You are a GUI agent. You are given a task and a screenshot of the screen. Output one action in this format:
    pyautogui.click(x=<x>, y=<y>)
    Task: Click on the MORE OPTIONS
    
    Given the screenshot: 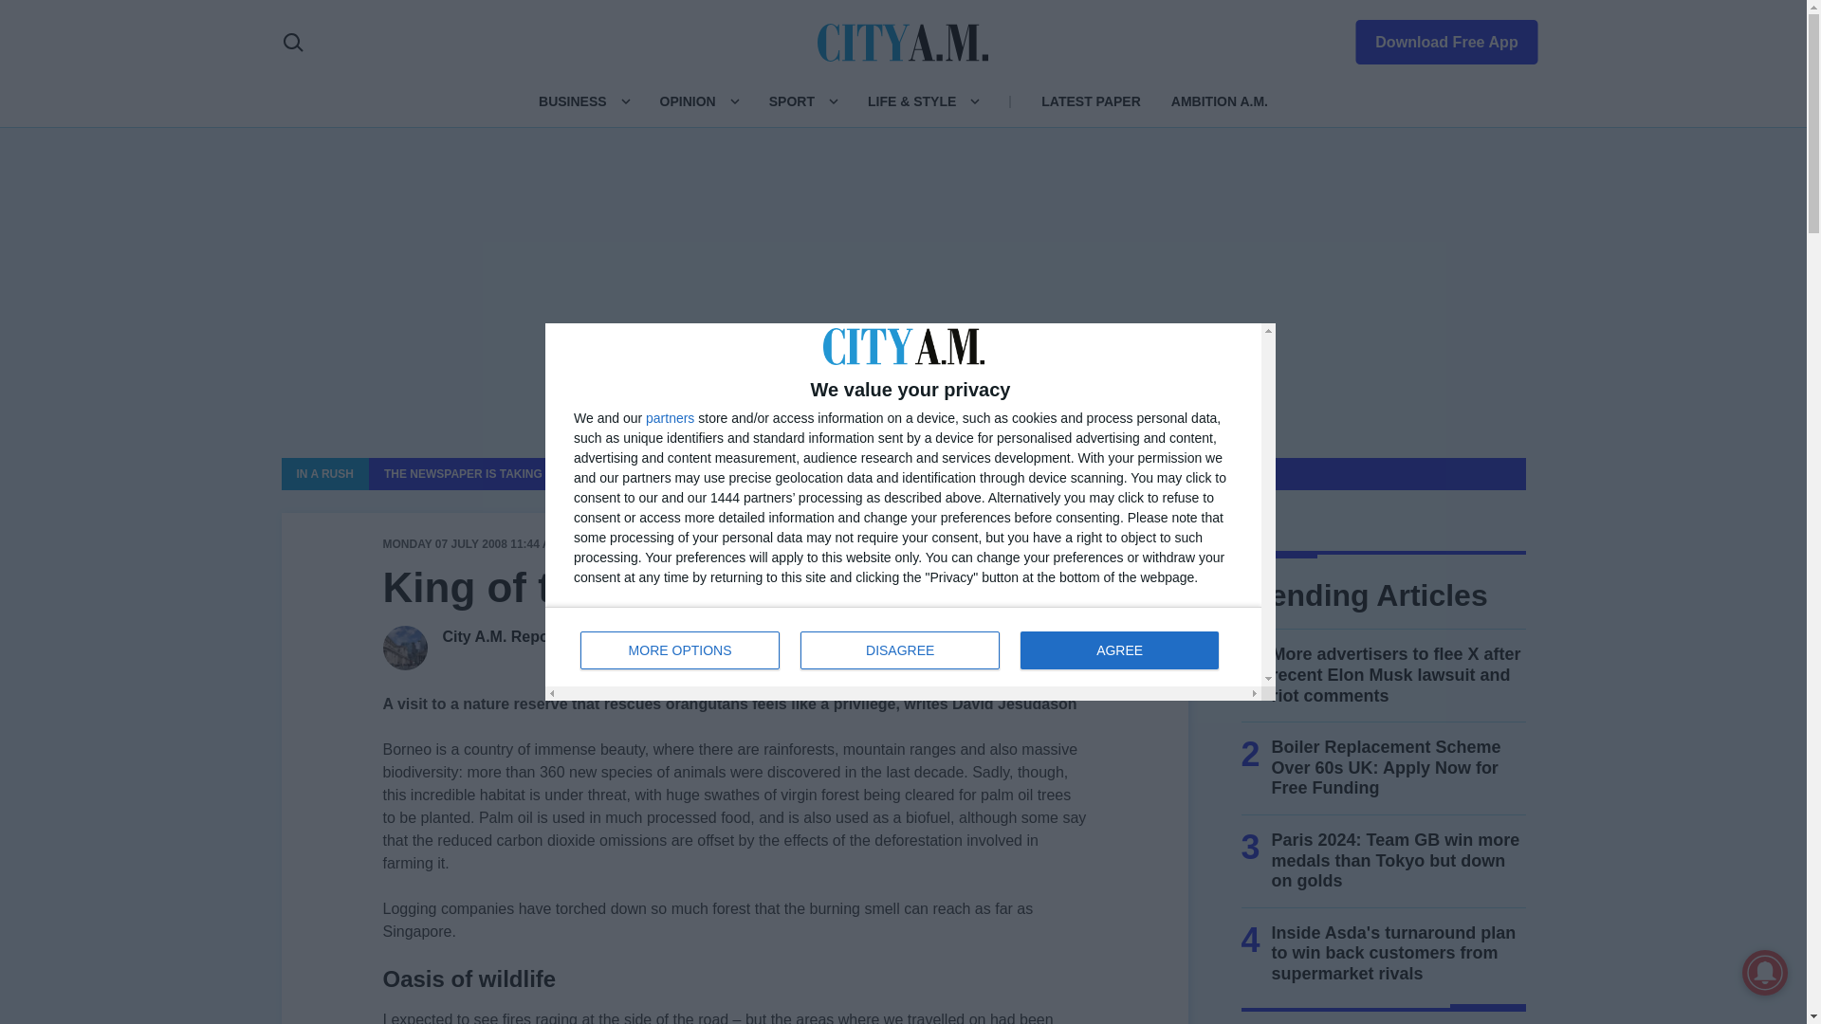 What is the action you would take?
    pyautogui.click(x=679, y=650)
    